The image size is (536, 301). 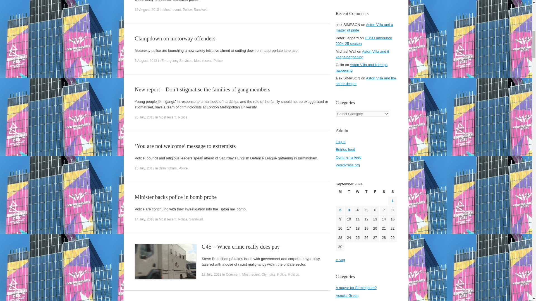 I want to click on Sunday, so click(x=392, y=192).